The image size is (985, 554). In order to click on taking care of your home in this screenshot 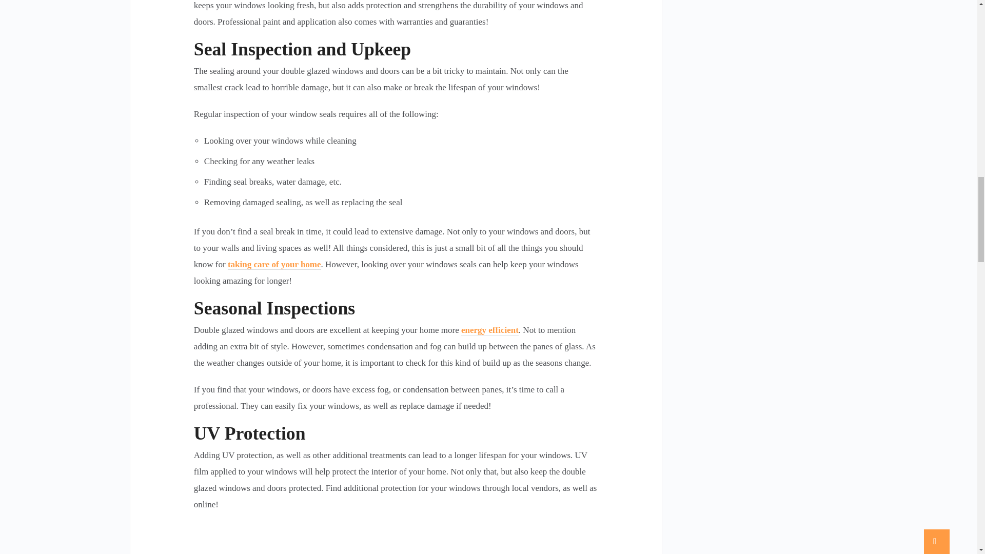, I will do `click(274, 265)`.